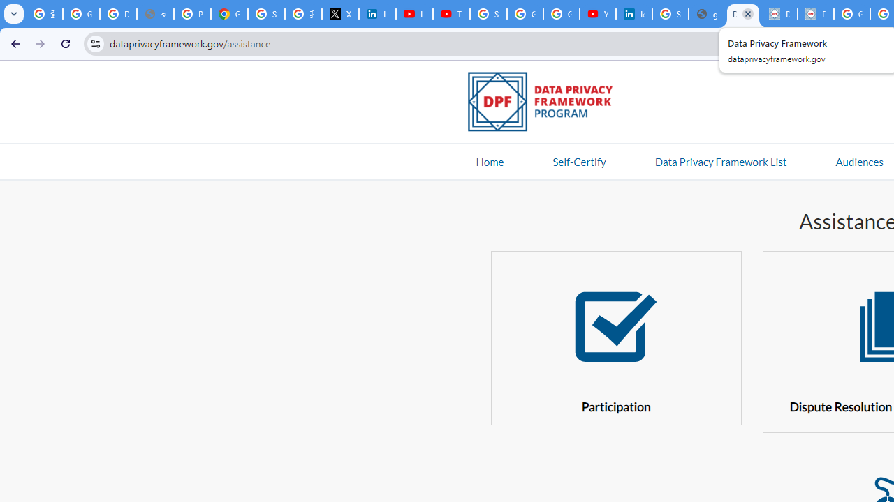  What do you see at coordinates (490, 161) in the screenshot?
I see `Home` at bounding box center [490, 161].